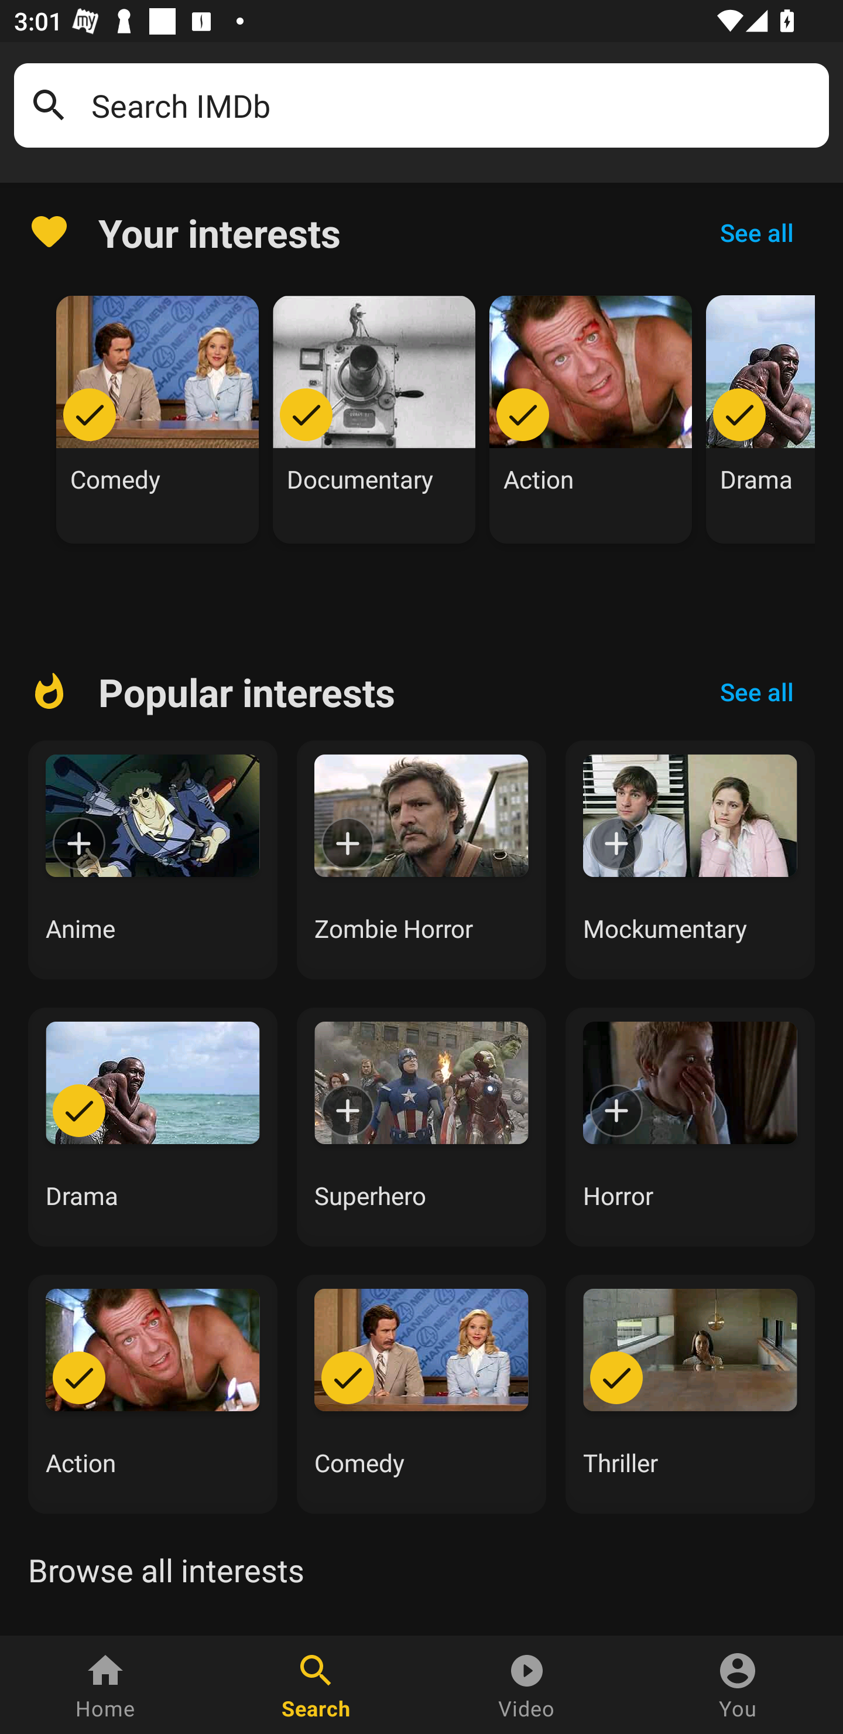 This screenshot has height=1734, width=843. Describe the element at coordinates (105, 1685) in the screenshot. I see `Home` at that location.